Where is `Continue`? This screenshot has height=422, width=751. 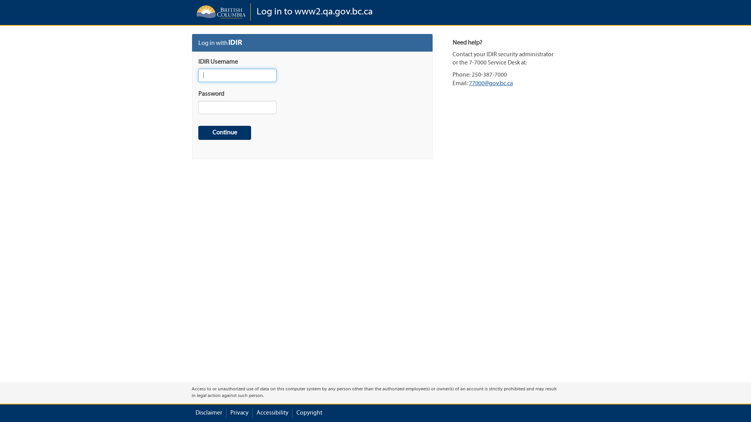 Continue is located at coordinates (225, 133).